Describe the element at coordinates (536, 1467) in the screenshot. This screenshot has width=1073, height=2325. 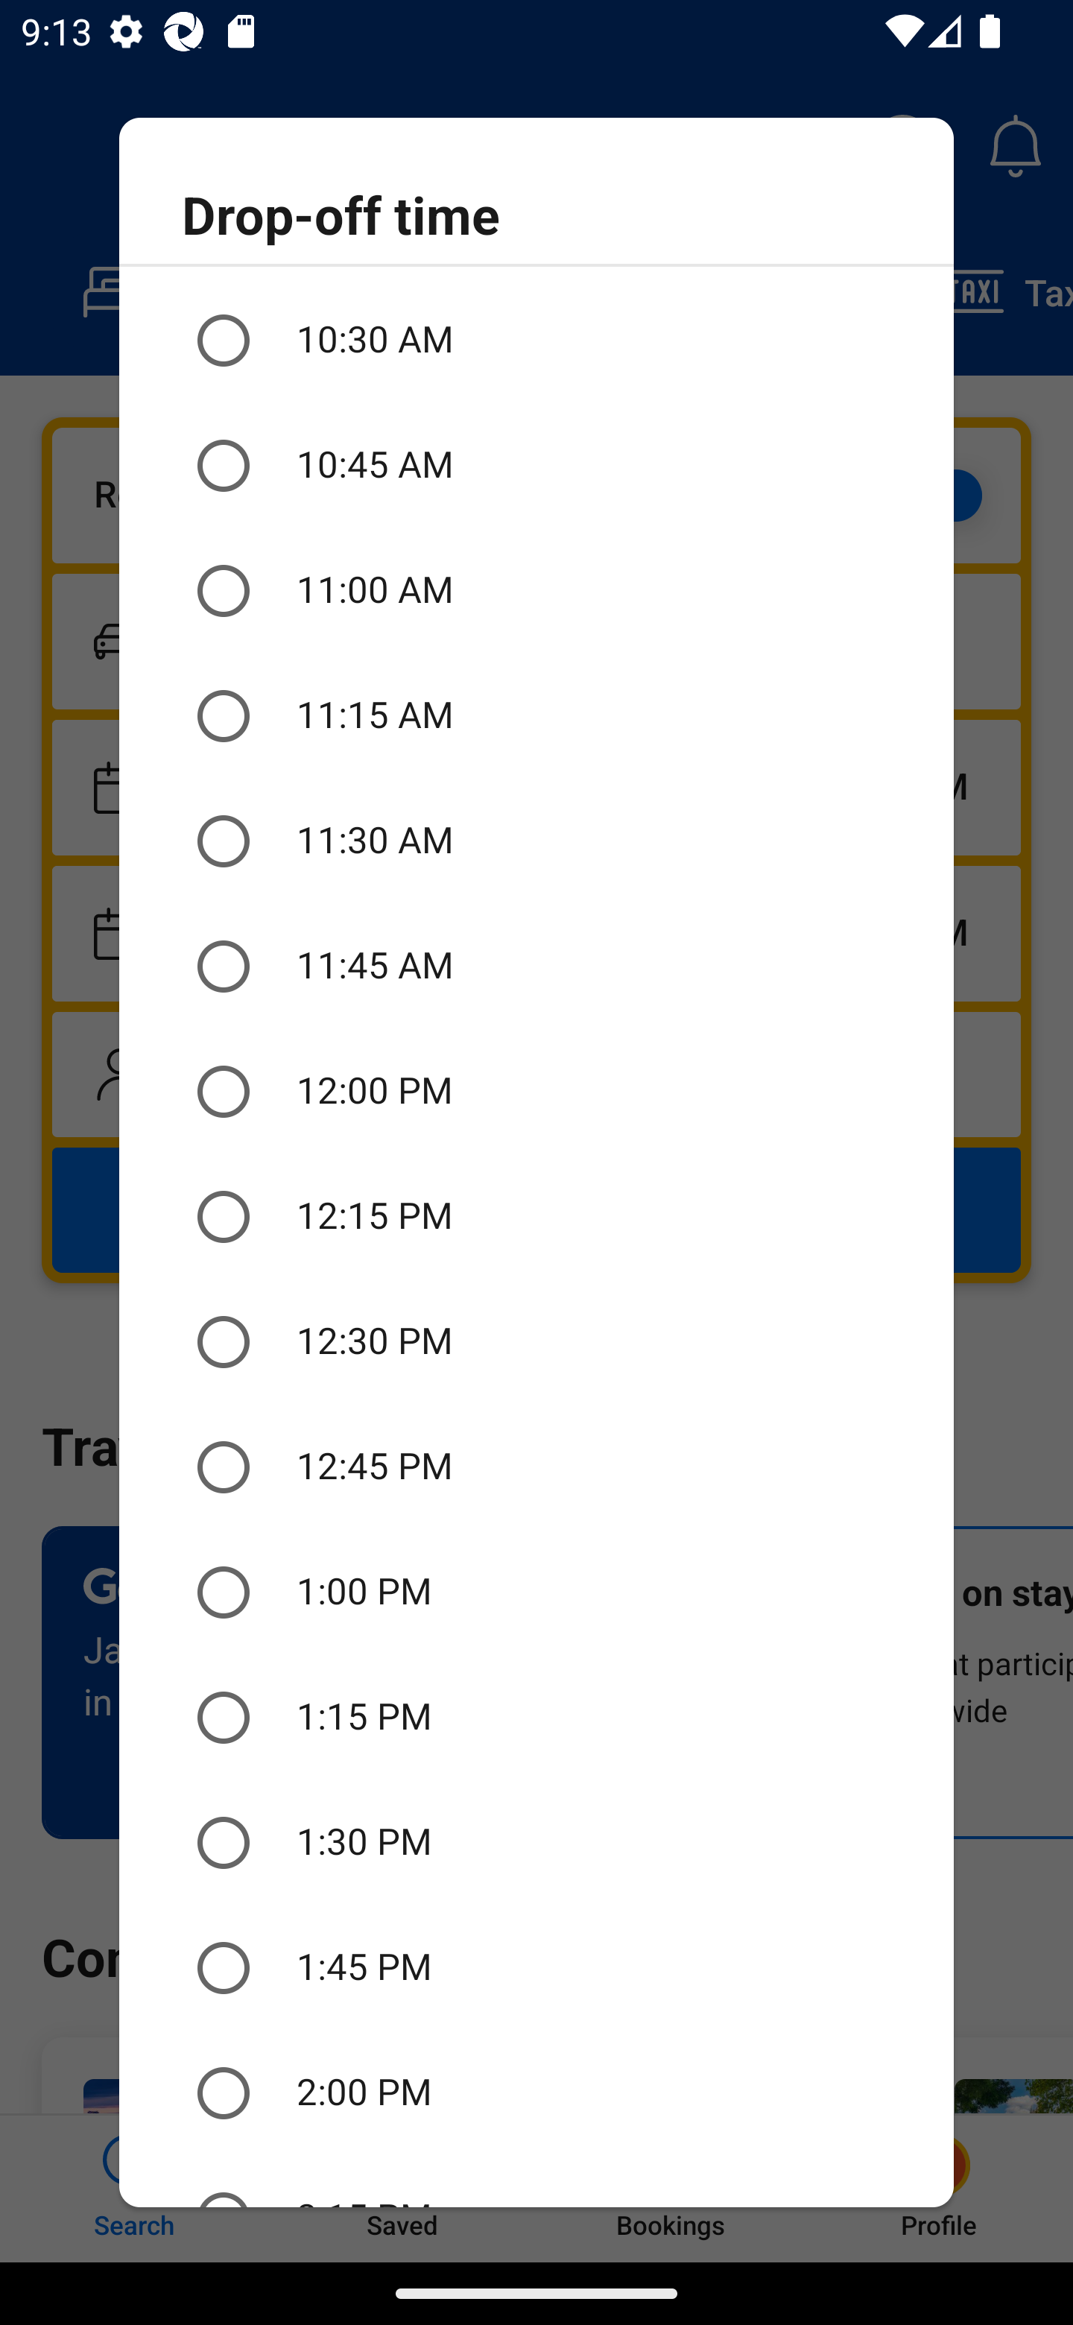
I see `12:45 PM` at that location.